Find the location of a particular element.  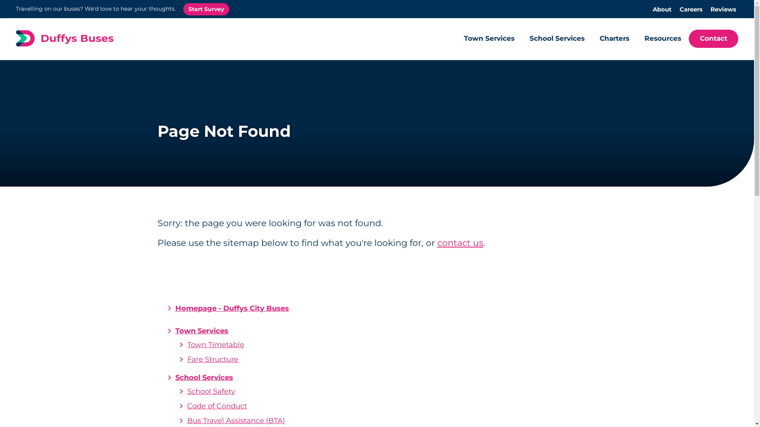

Homepage - Duffys City Buses is located at coordinates (383, 308).